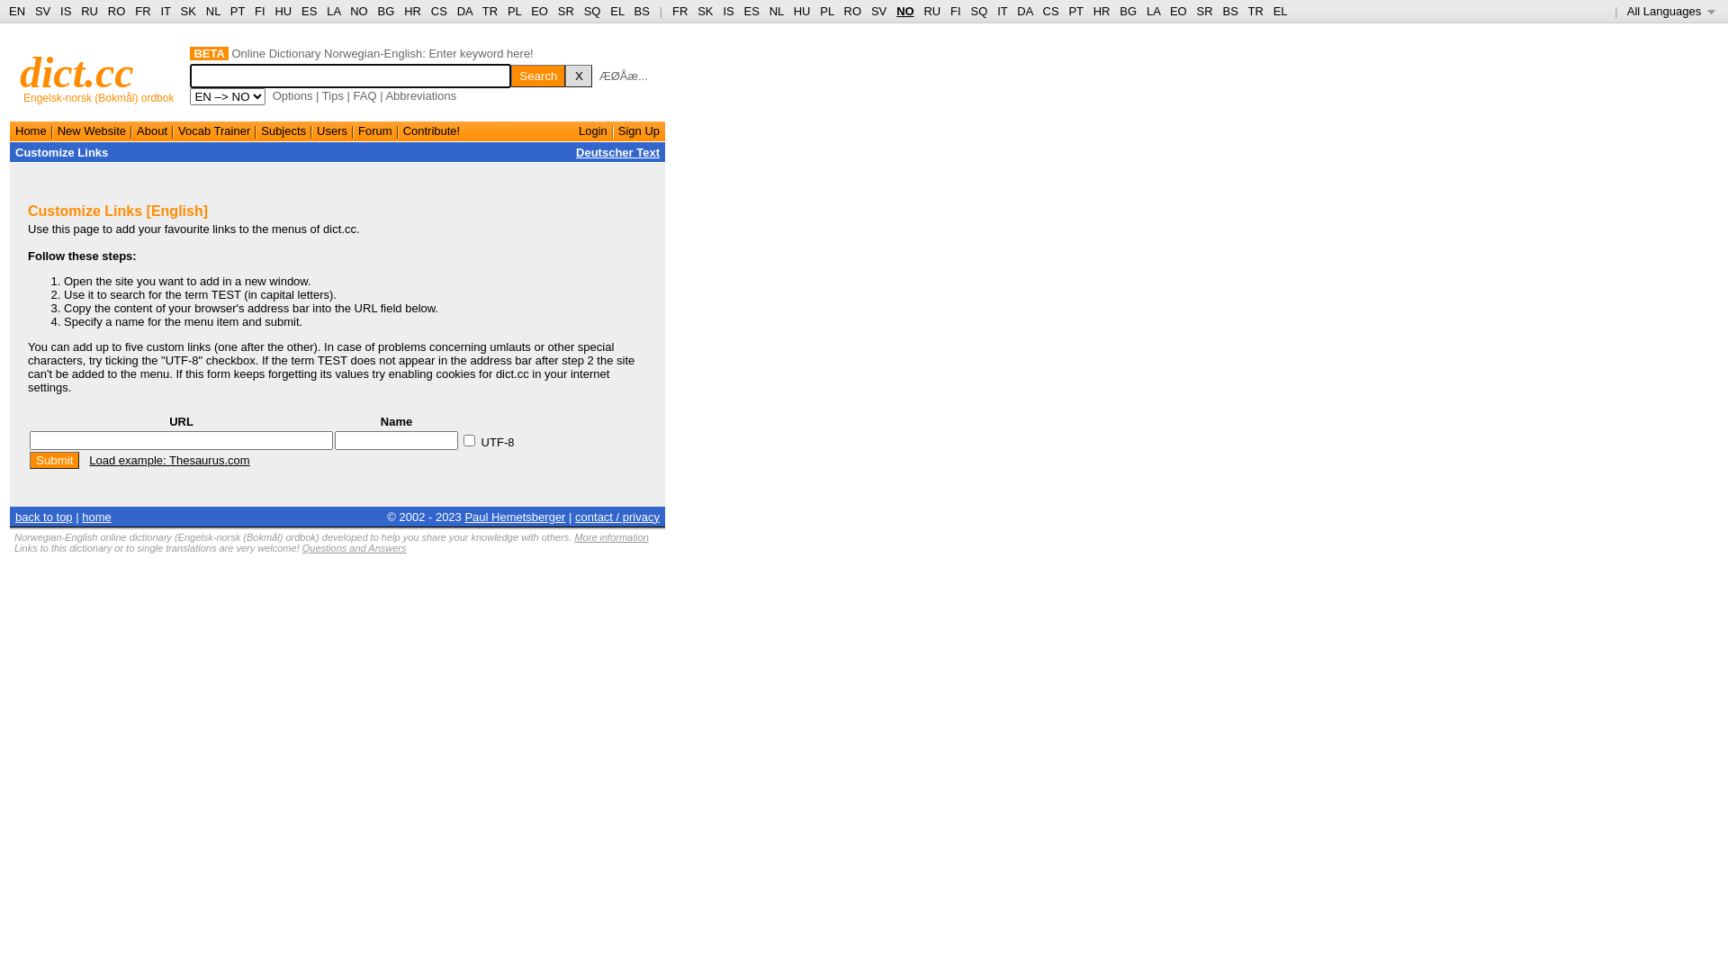 This screenshot has width=1728, height=972. What do you see at coordinates (1281, 11) in the screenshot?
I see `EL` at bounding box center [1281, 11].